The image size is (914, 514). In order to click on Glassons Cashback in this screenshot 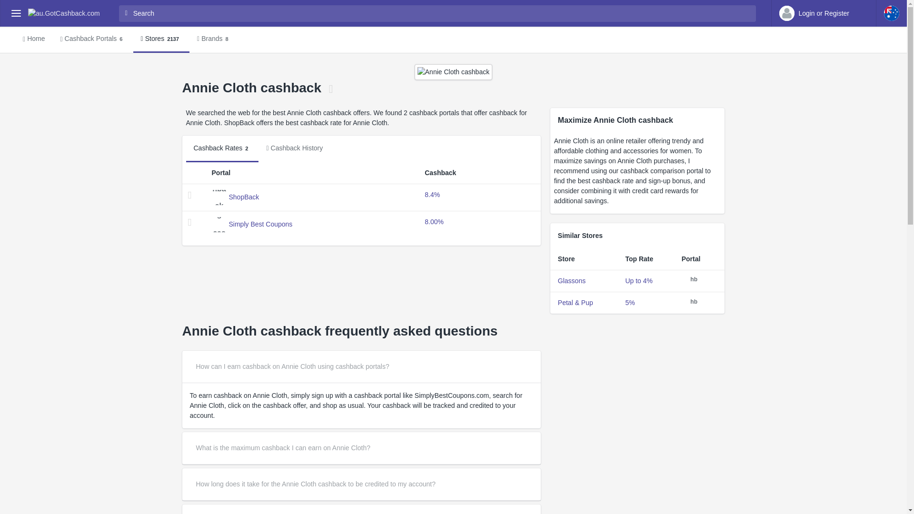, I will do `click(161, 40)`.